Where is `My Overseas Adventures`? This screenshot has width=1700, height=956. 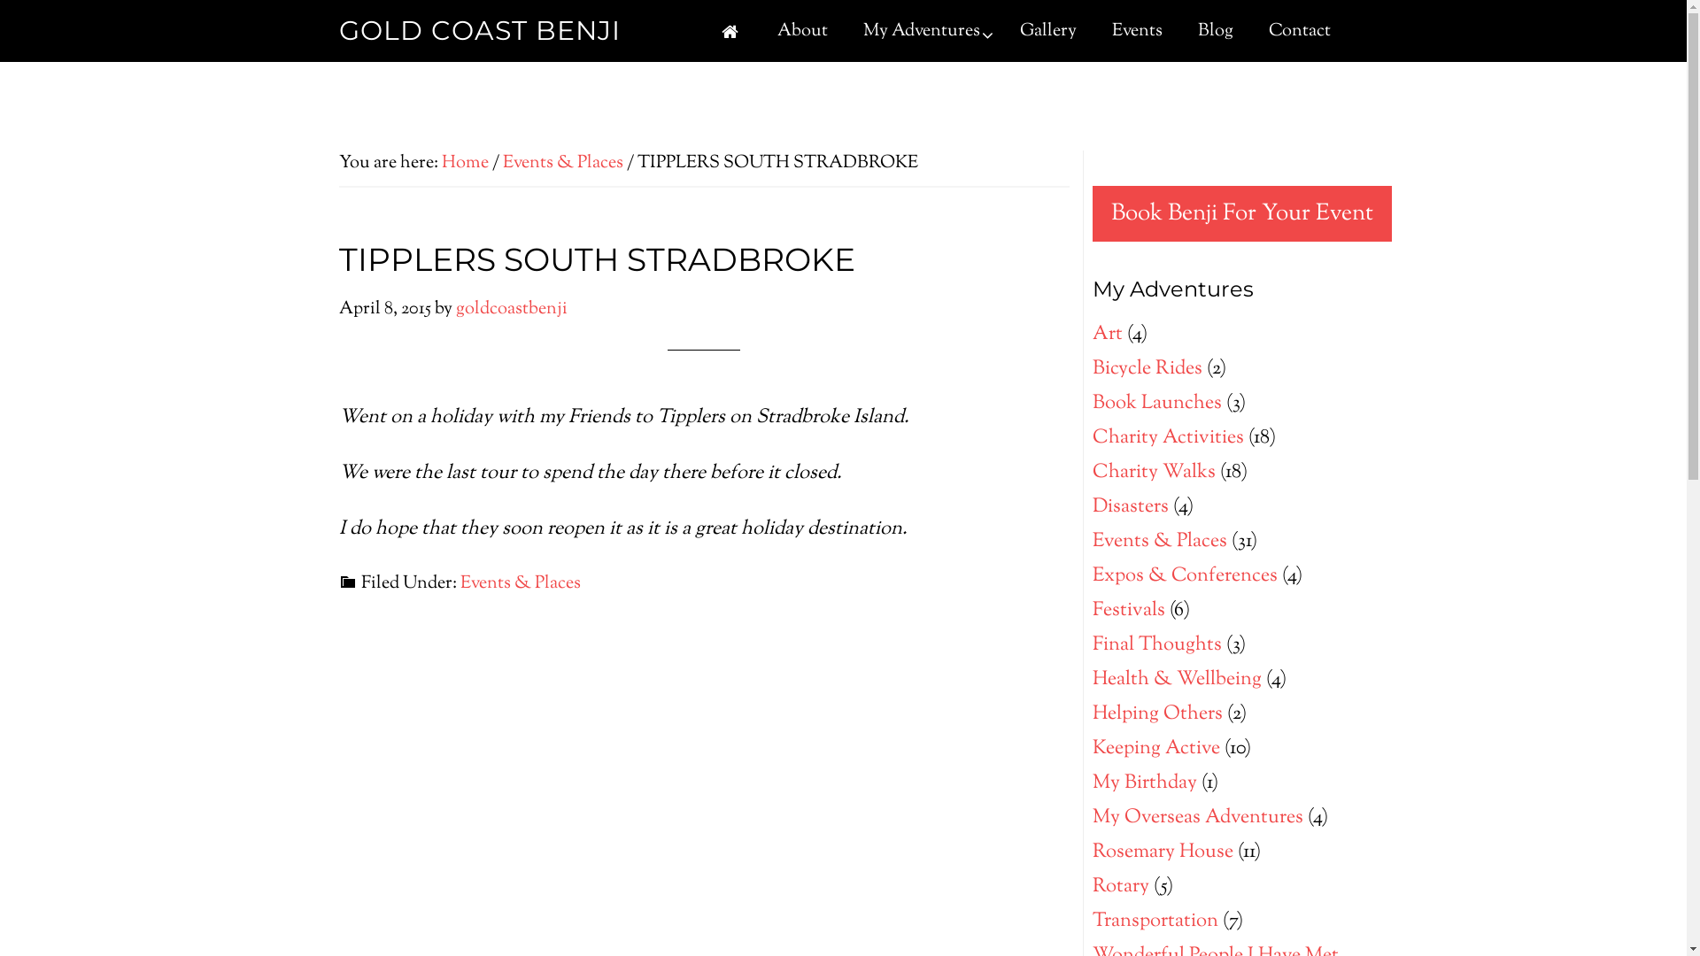
My Overseas Adventures is located at coordinates (1198, 818).